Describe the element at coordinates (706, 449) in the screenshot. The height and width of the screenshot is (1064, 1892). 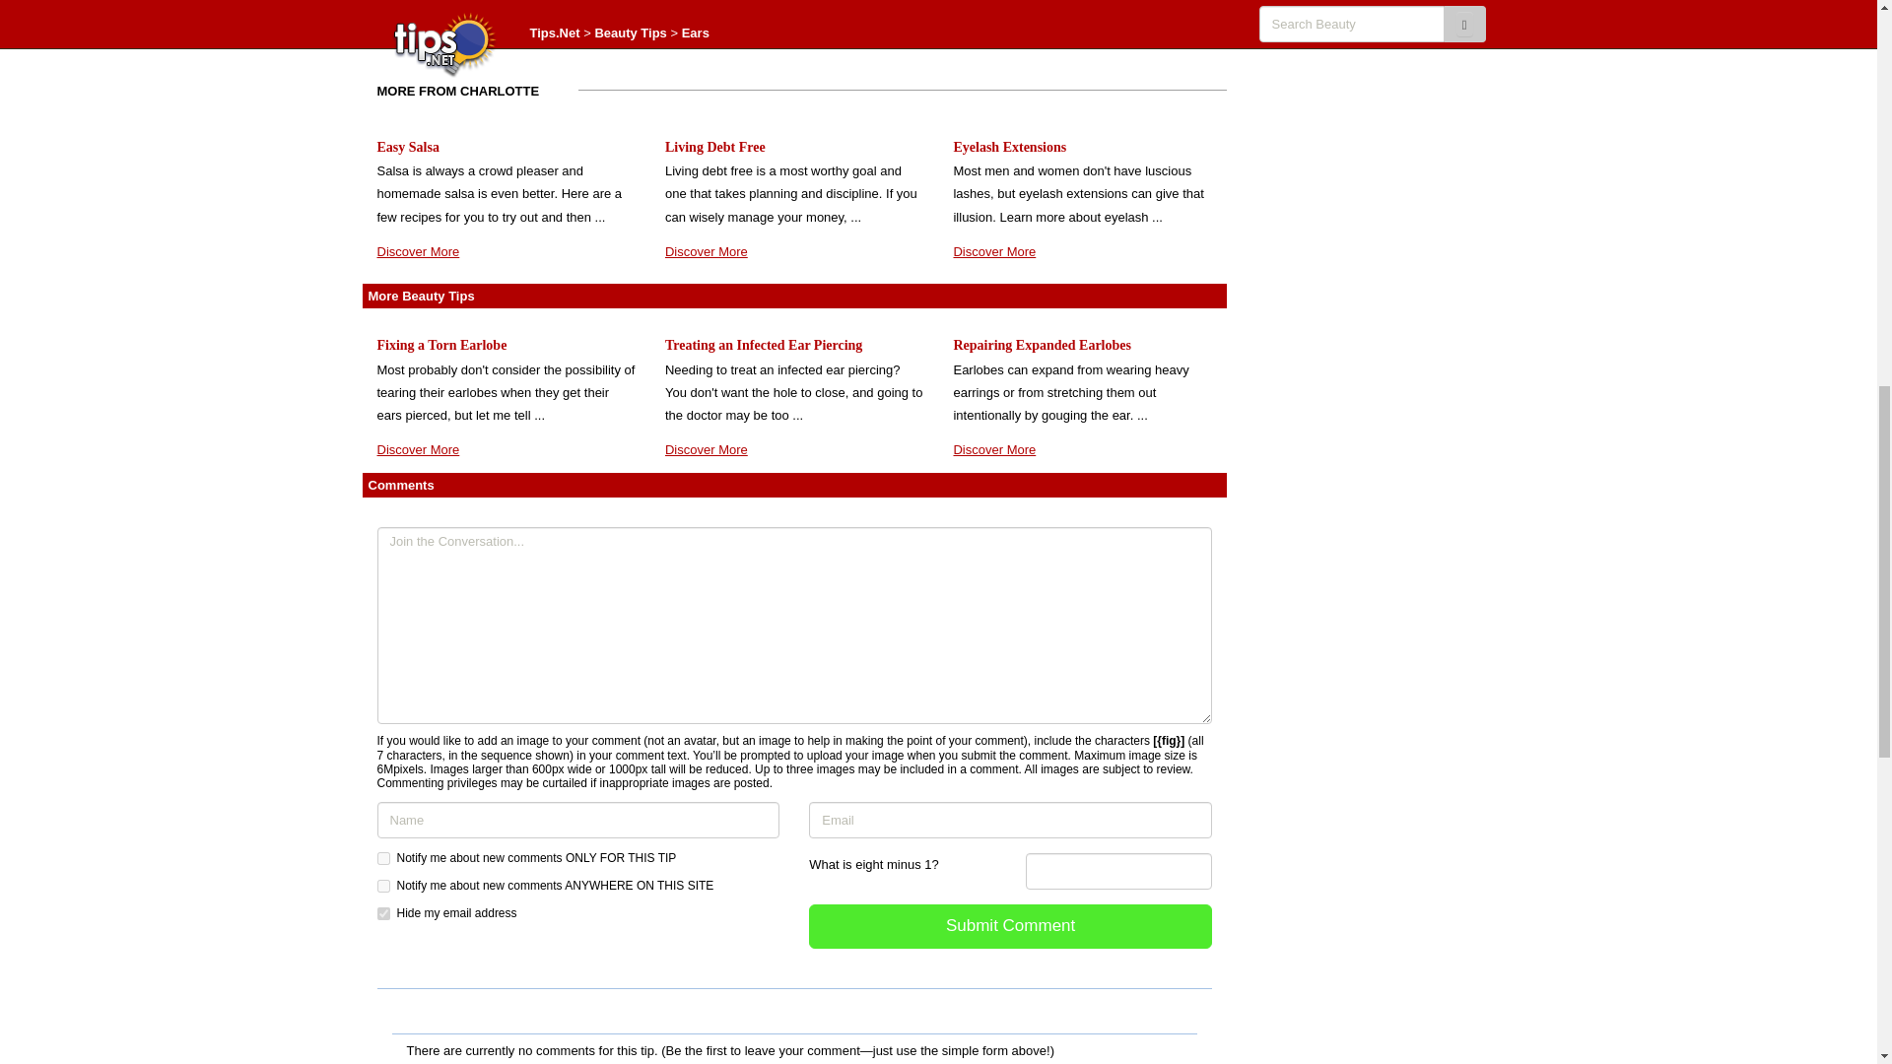
I see `Discover More` at that location.